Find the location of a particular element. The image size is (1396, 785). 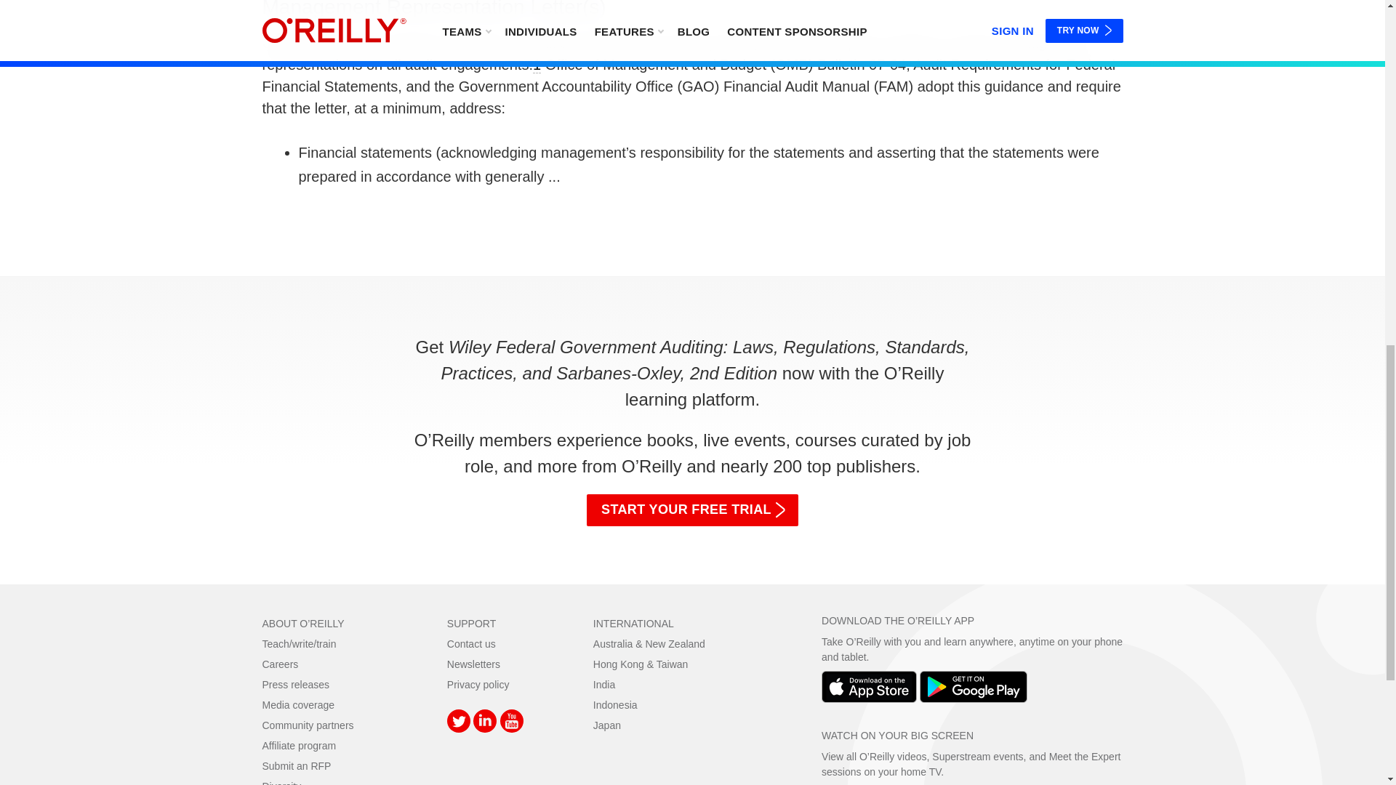

Submit an RFP is located at coordinates (297, 766).